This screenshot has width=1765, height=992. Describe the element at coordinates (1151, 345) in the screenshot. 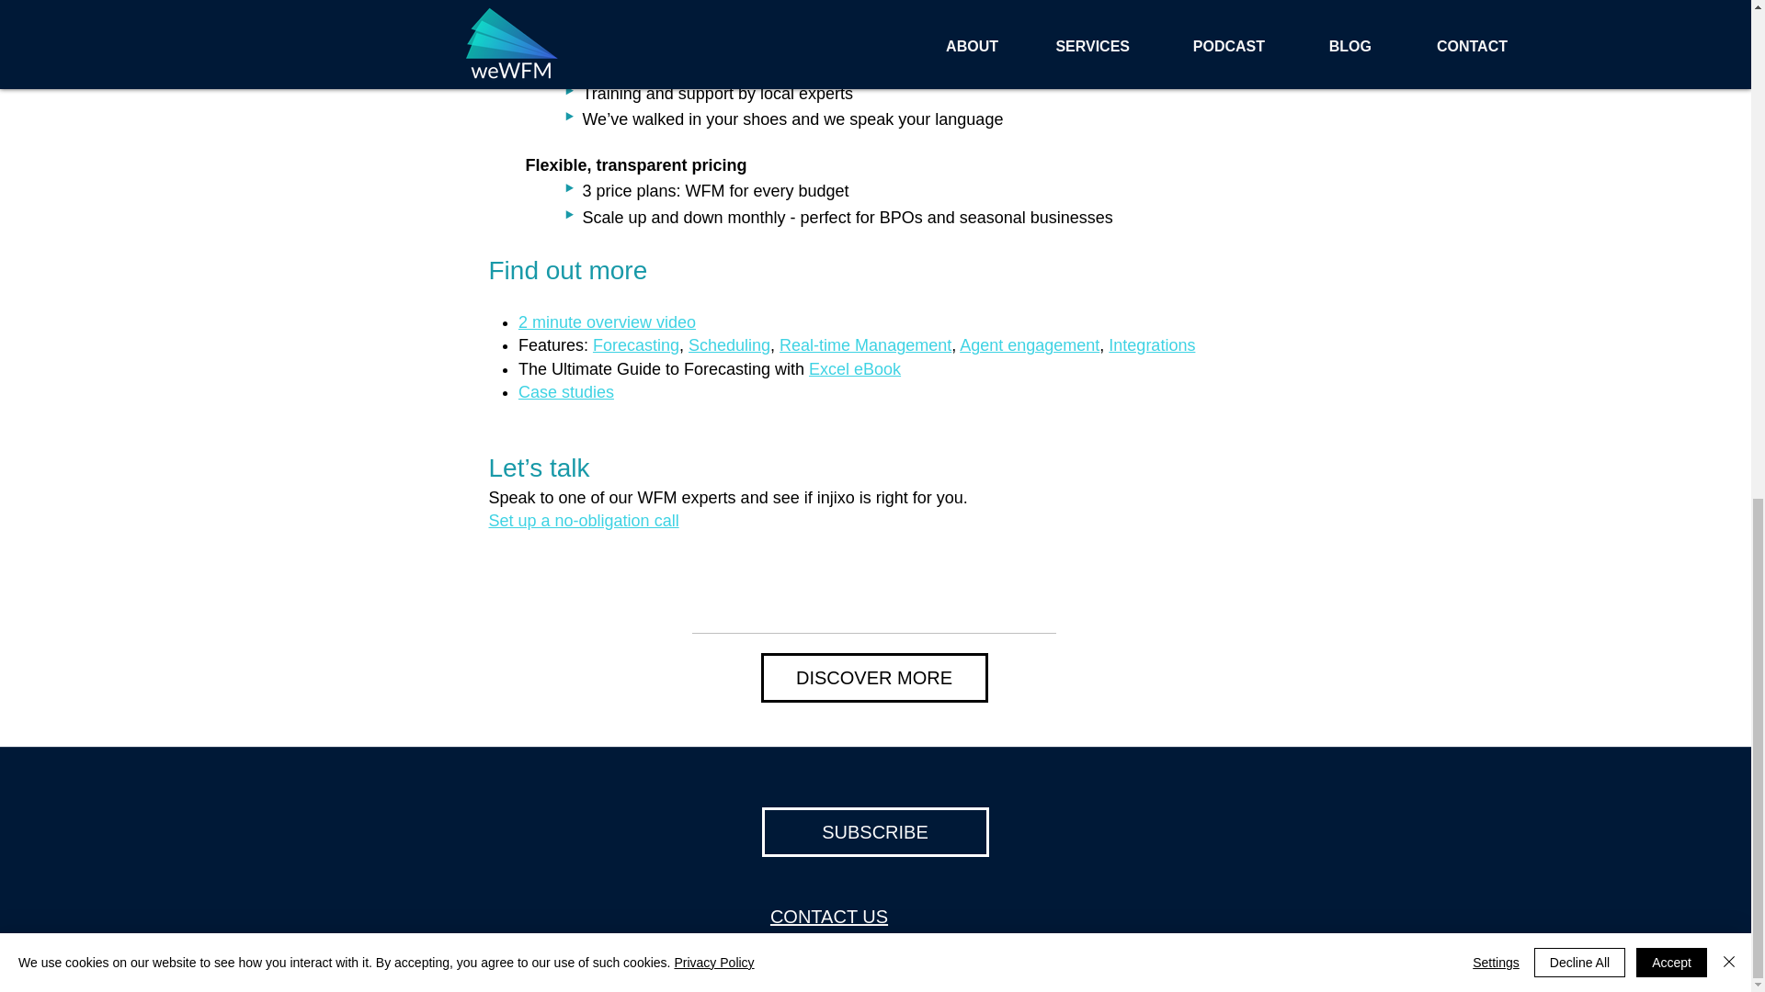

I see `Integrations` at that location.